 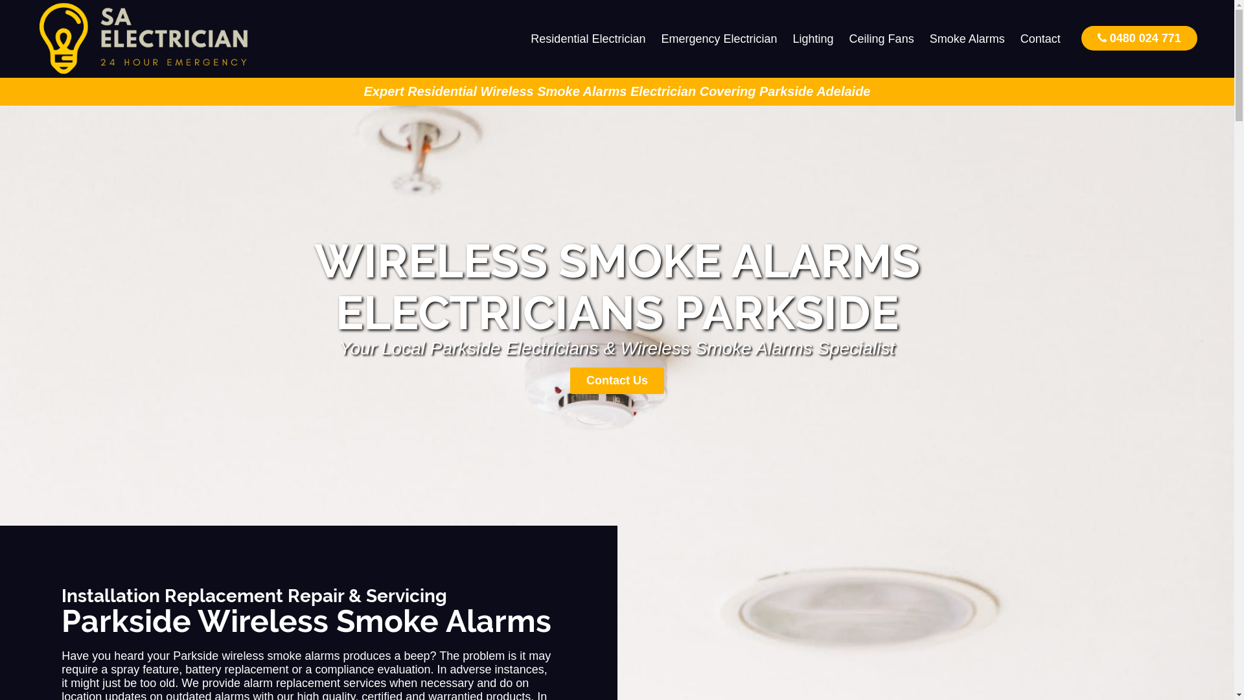 What do you see at coordinates (967, 39) in the screenshot?
I see `Smoke Alarms` at bounding box center [967, 39].